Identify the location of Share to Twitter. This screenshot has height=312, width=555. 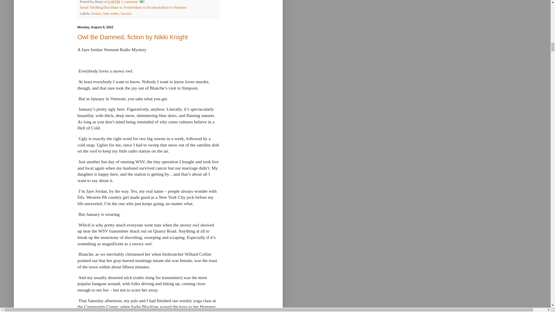
(122, 8).